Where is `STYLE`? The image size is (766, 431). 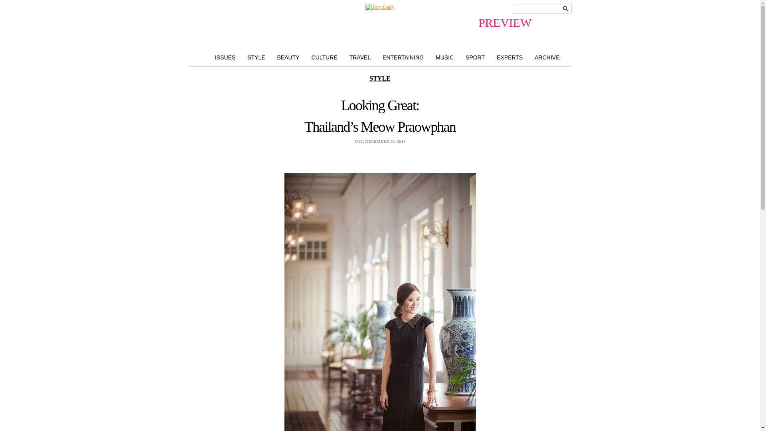 STYLE is located at coordinates (256, 57).